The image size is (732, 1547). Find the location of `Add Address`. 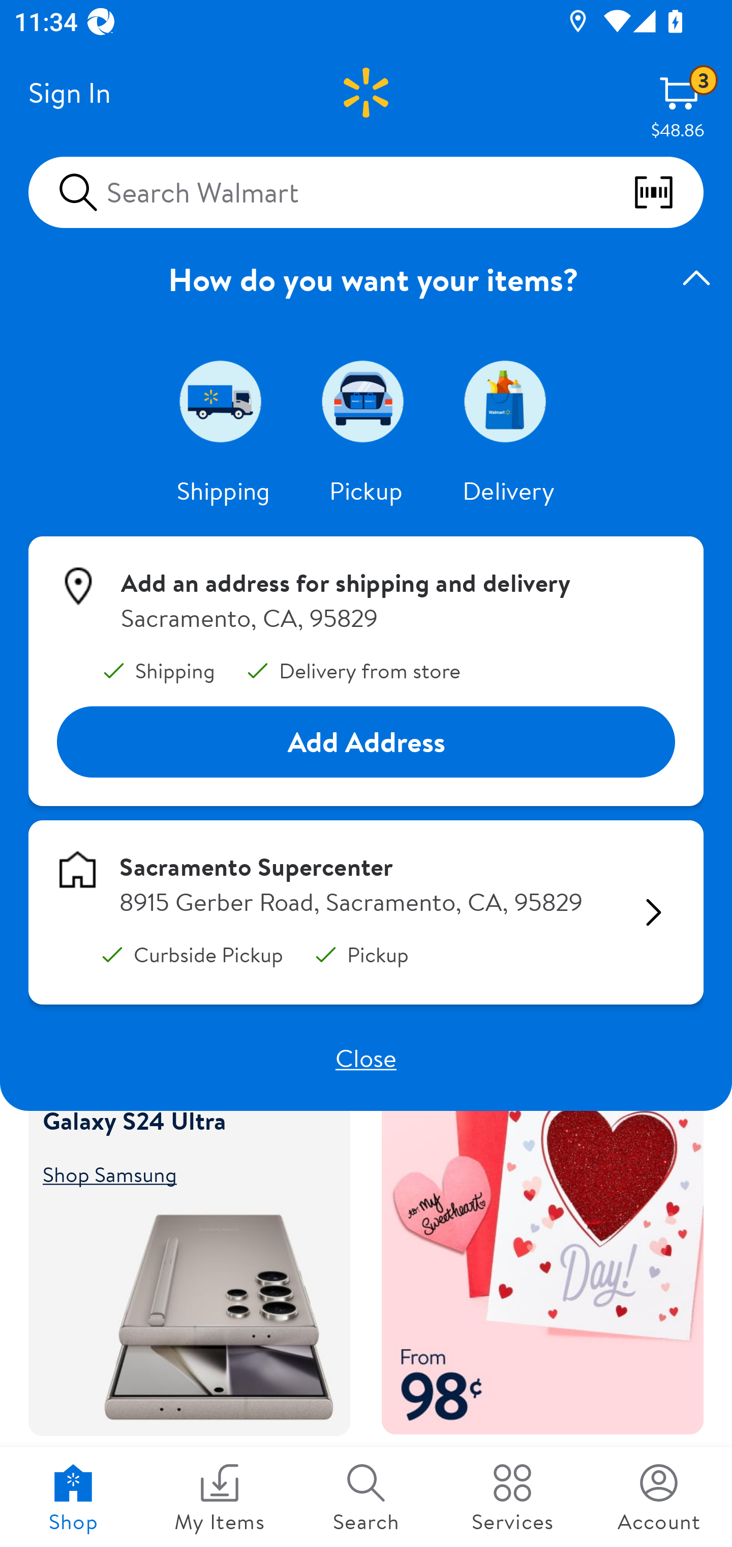

Add Address is located at coordinates (366, 742).